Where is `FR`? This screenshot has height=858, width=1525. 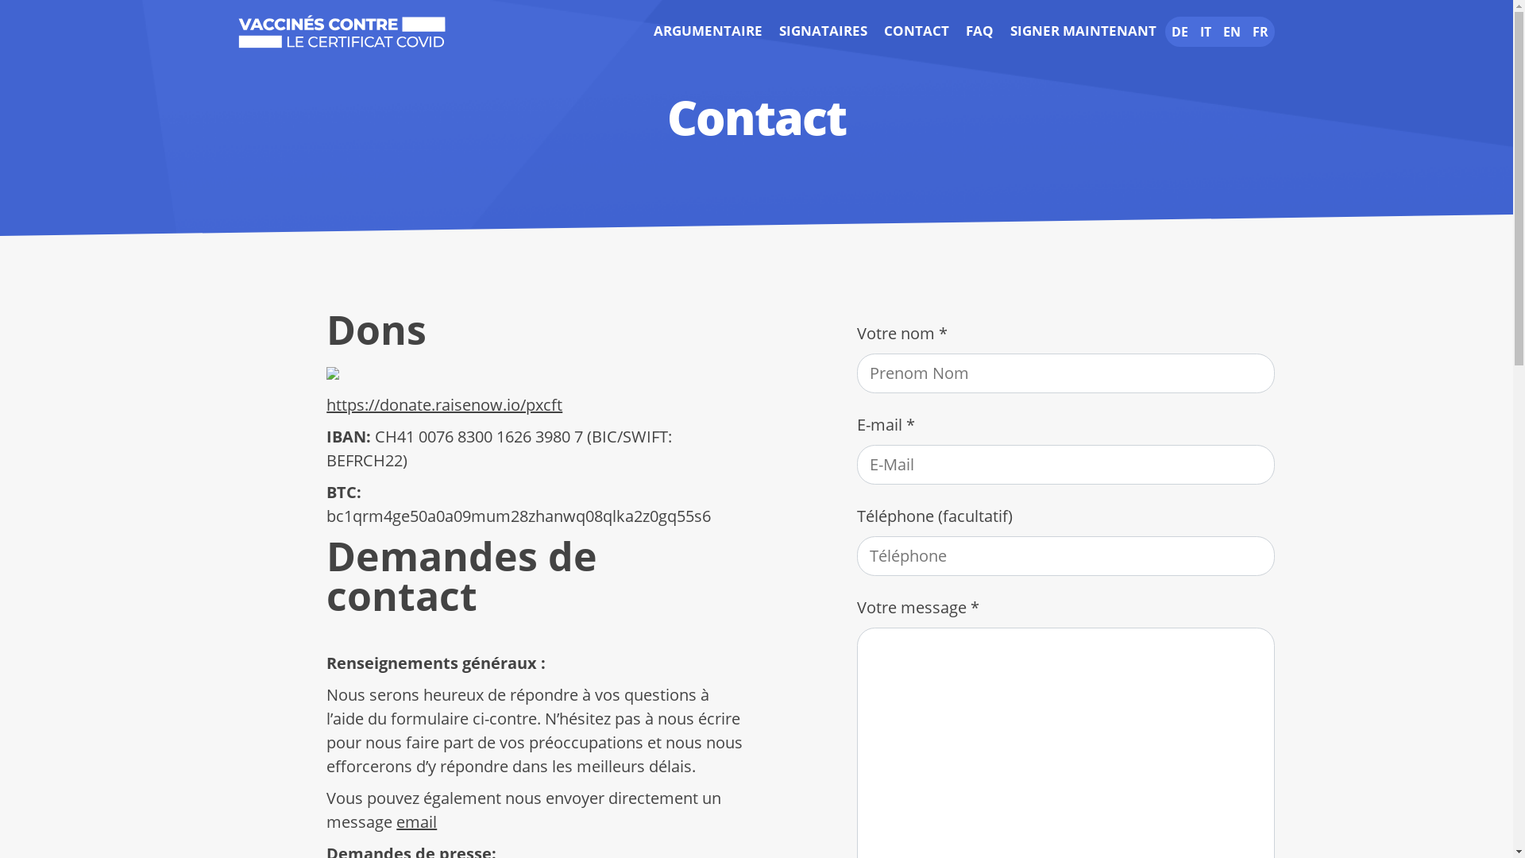 FR is located at coordinates (1261, 32).